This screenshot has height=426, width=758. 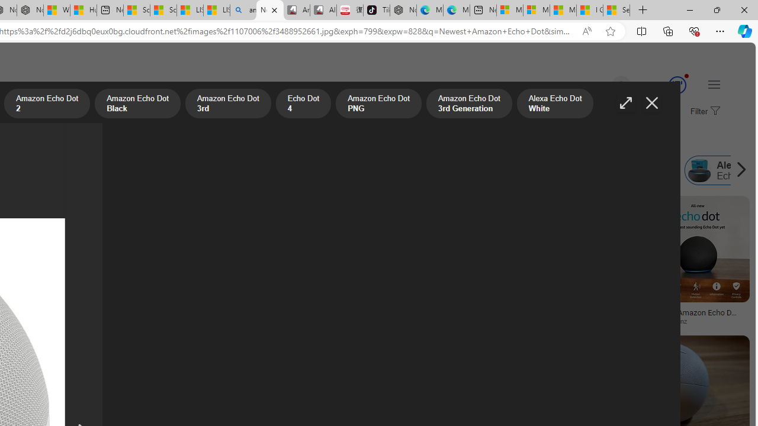 I want to click on Amazon Echo Box, so click(x=476, y=170).